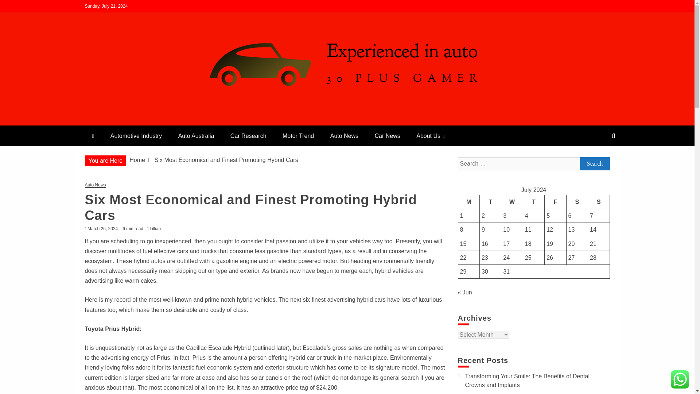 This screenshot has width=700, height=394. Describe the element at coordinates (490, 201) in the screenshot. I see `Tuesday` at that location.